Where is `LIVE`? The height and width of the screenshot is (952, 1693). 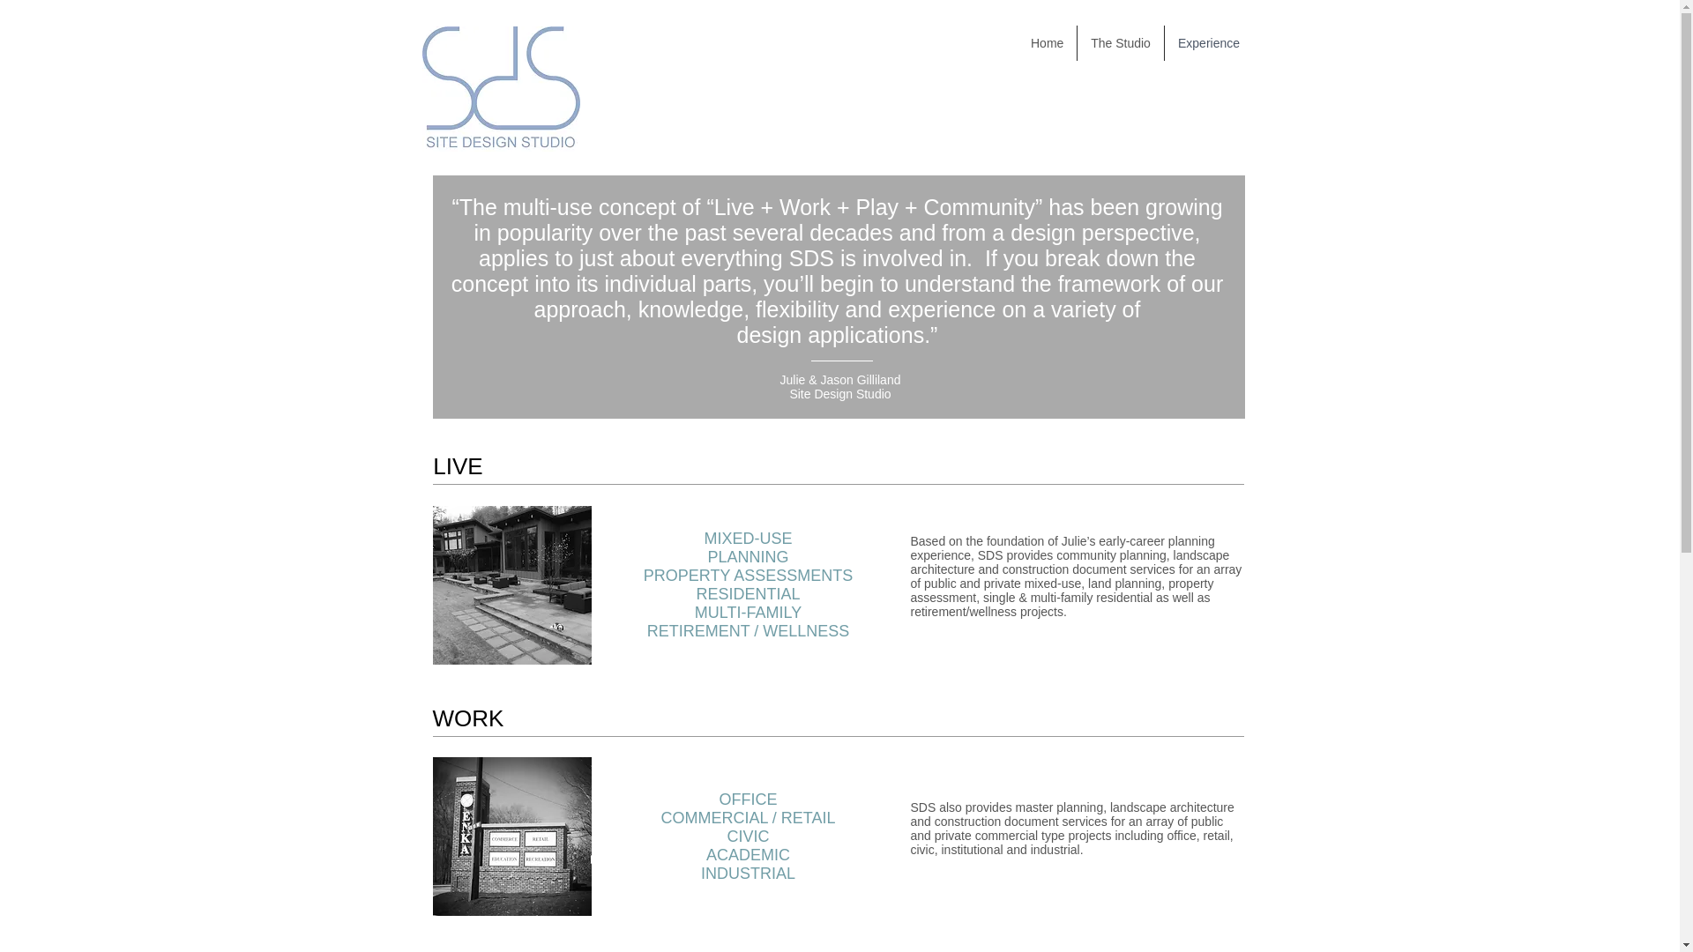 LIVE is located at coordinates (457, 465).